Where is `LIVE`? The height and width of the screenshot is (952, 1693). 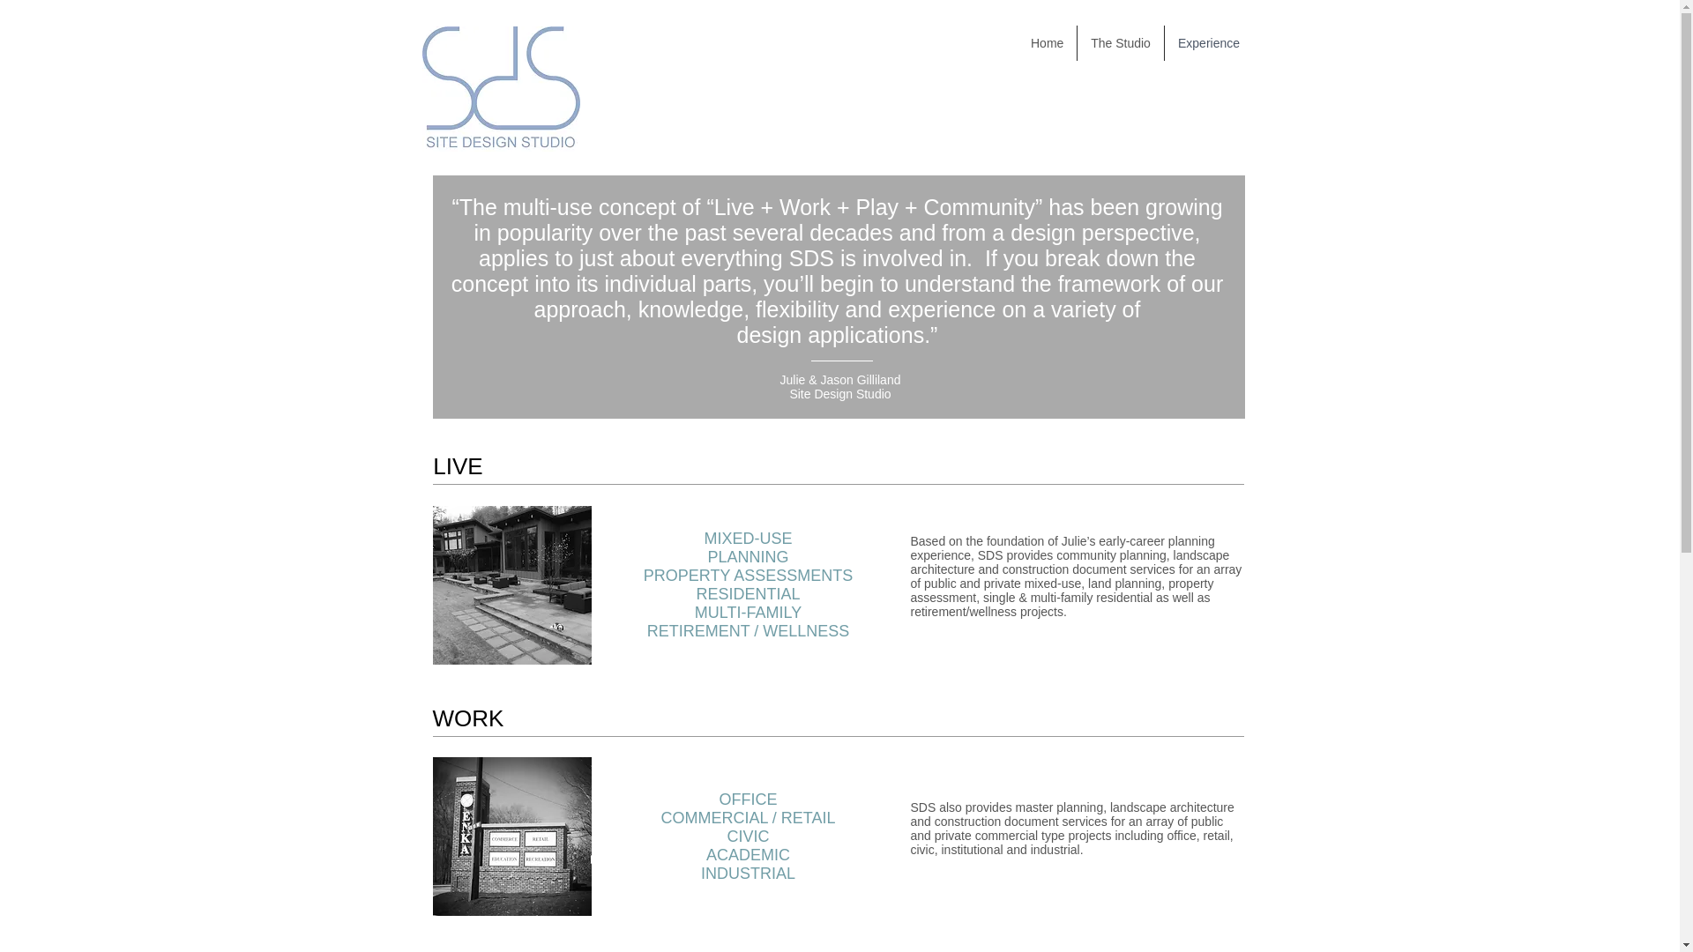 LIVE is located at coordinates (457, 465).